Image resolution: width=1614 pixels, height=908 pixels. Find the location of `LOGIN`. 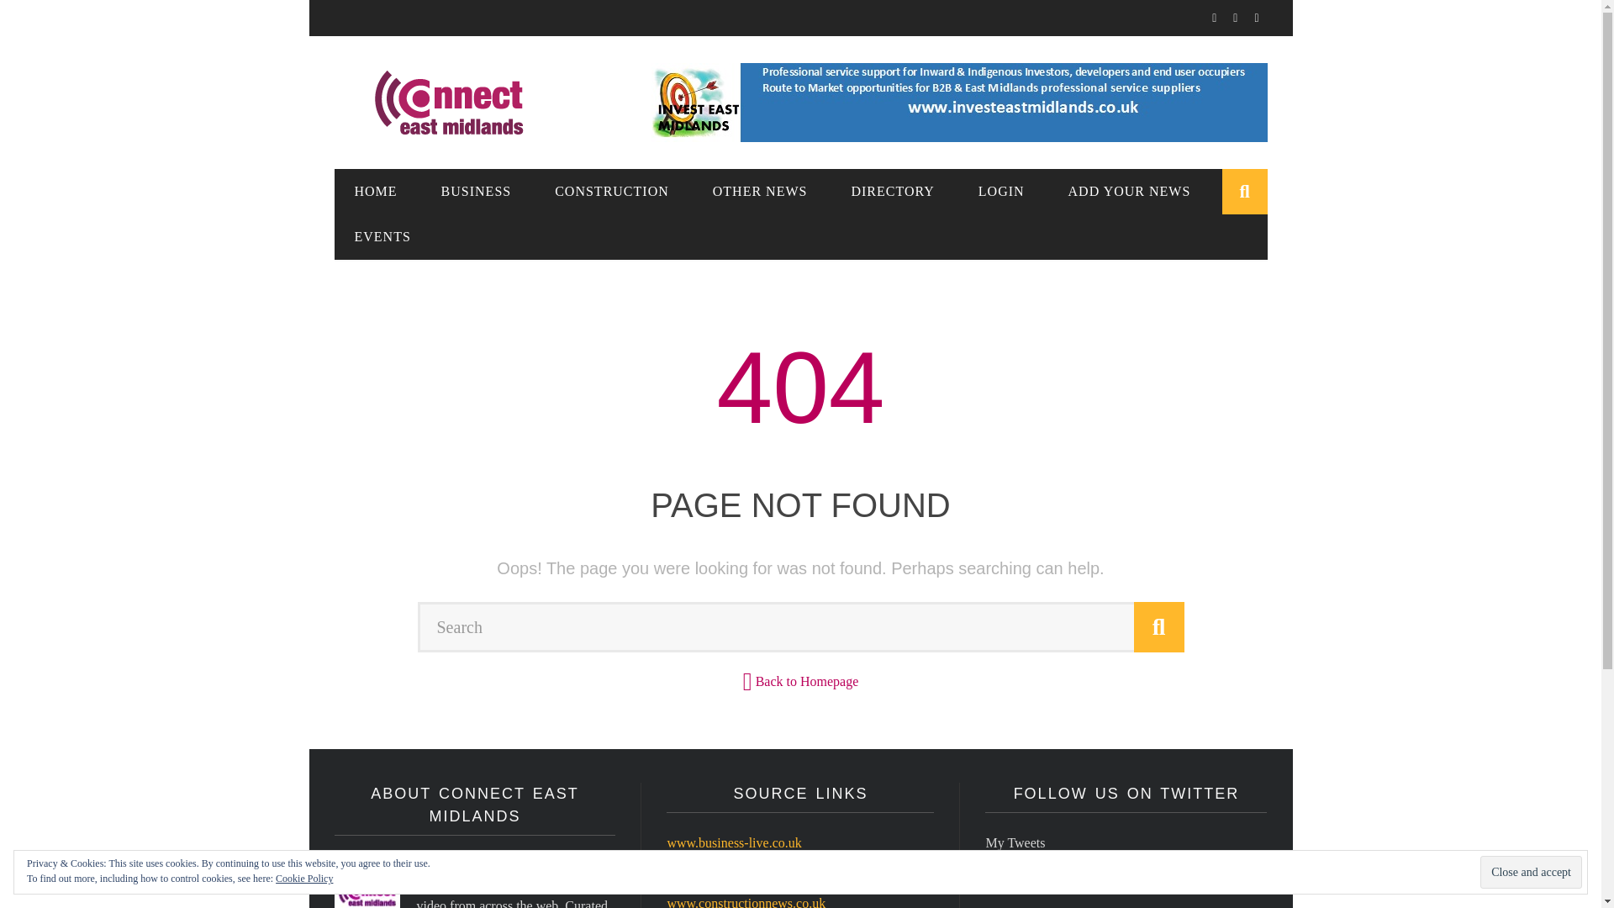

LOGIN is located at coordinates (1001, 192).